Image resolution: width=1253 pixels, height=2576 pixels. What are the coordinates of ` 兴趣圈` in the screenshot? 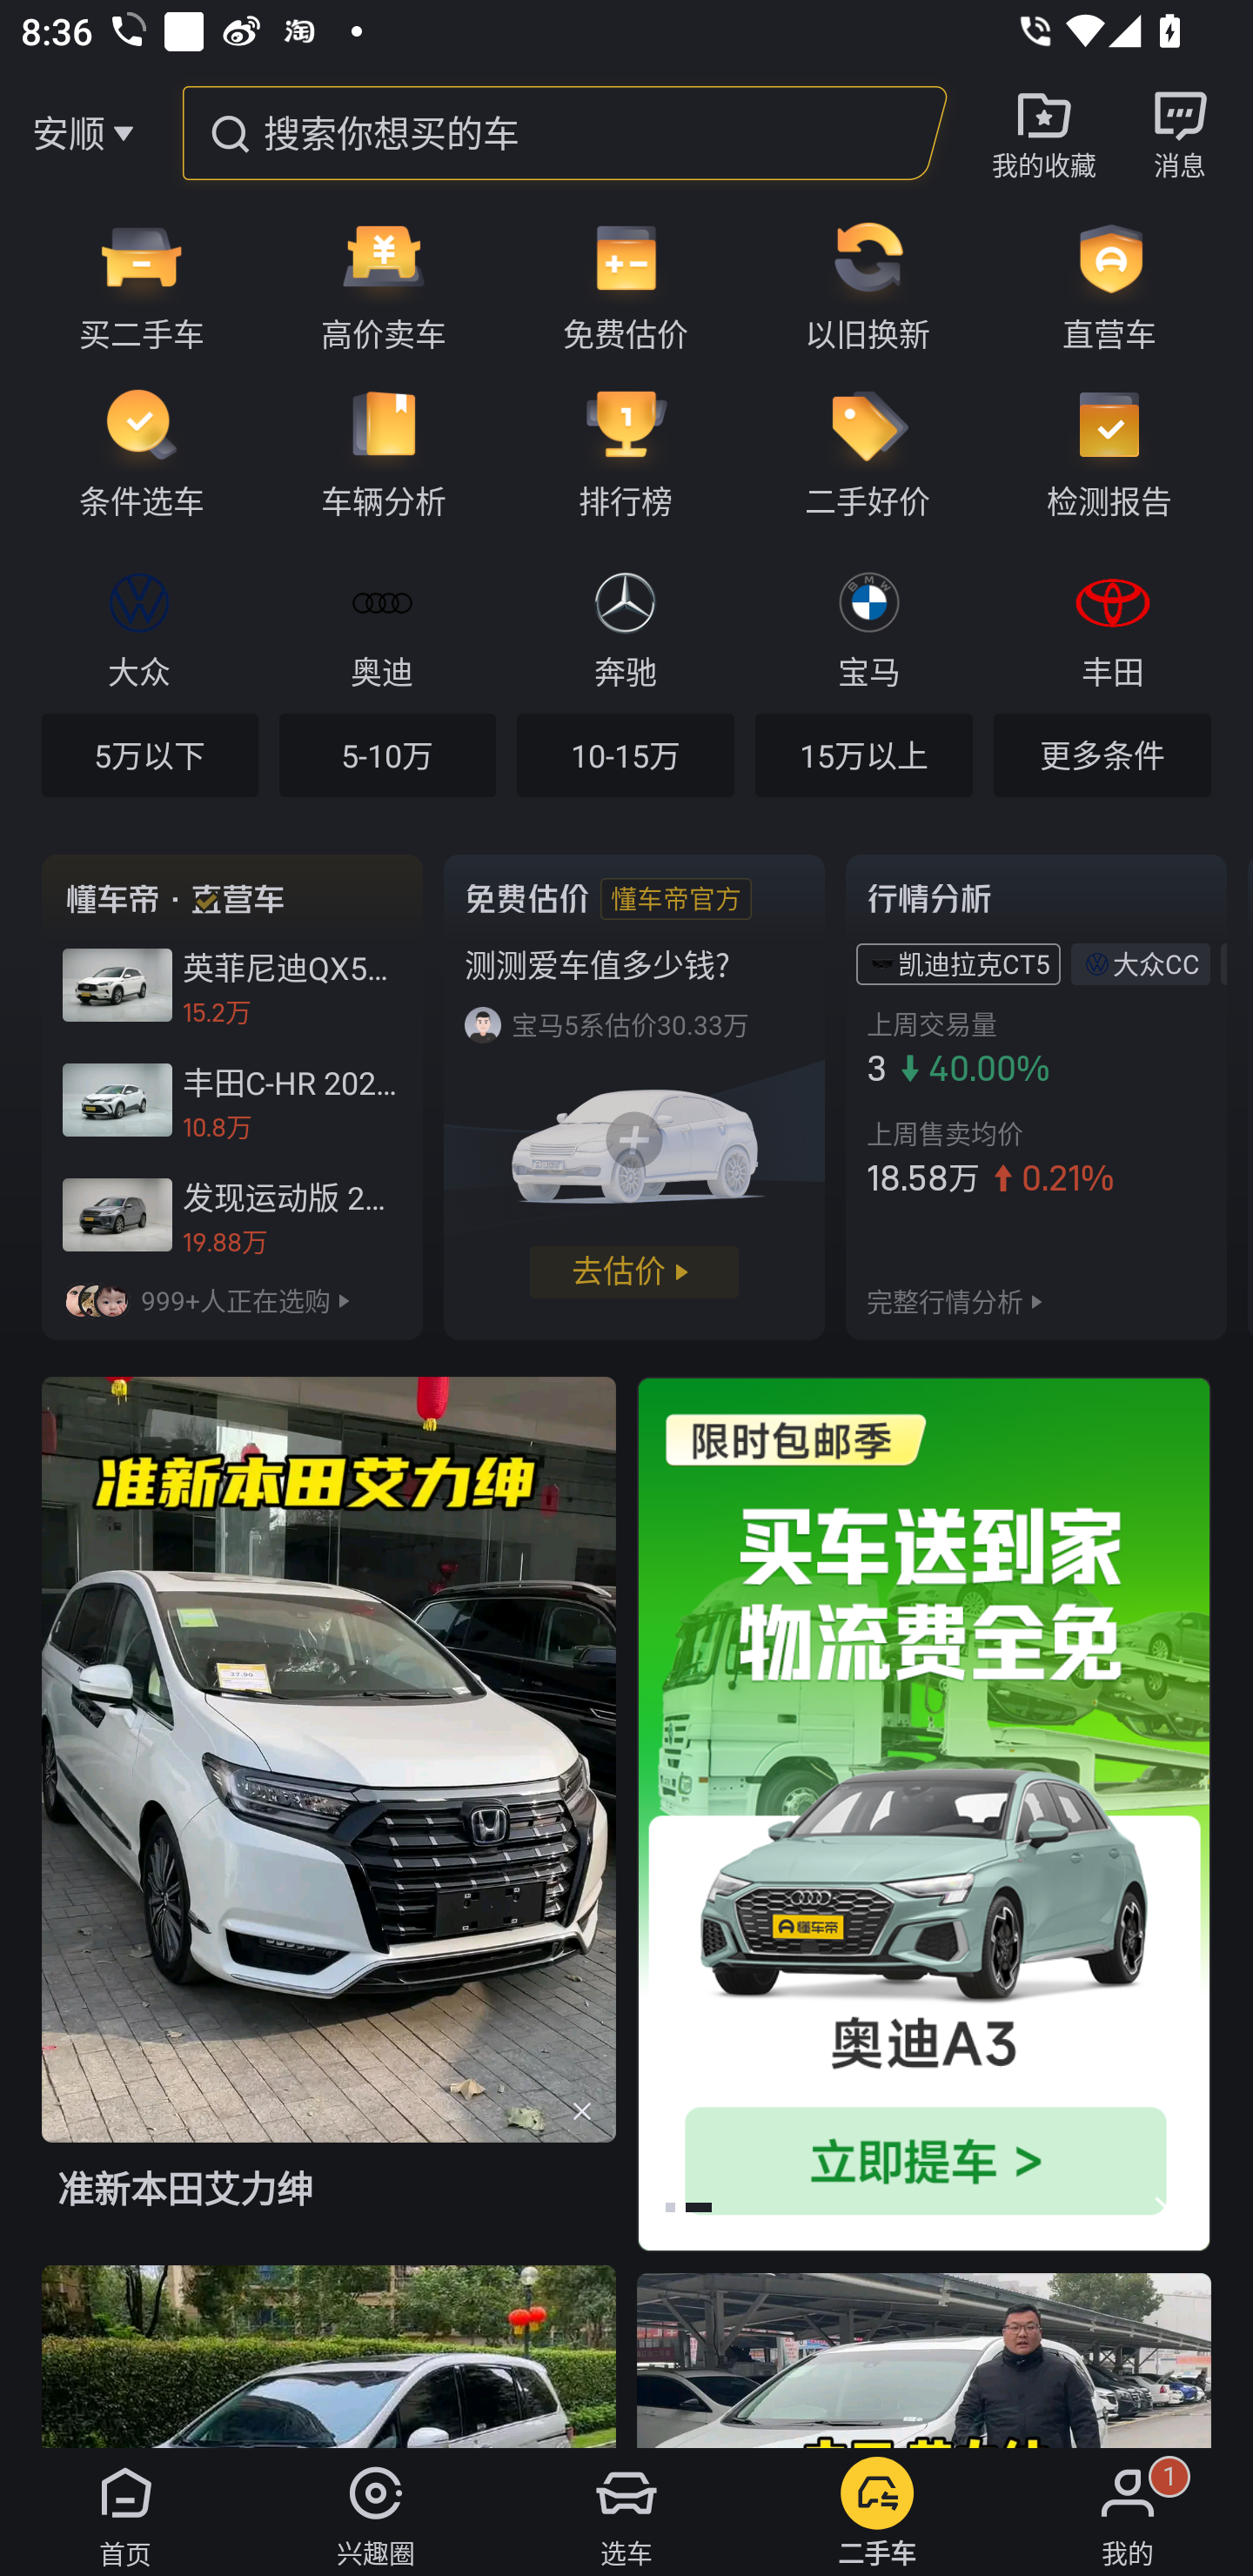 It's located at (376, 2512).